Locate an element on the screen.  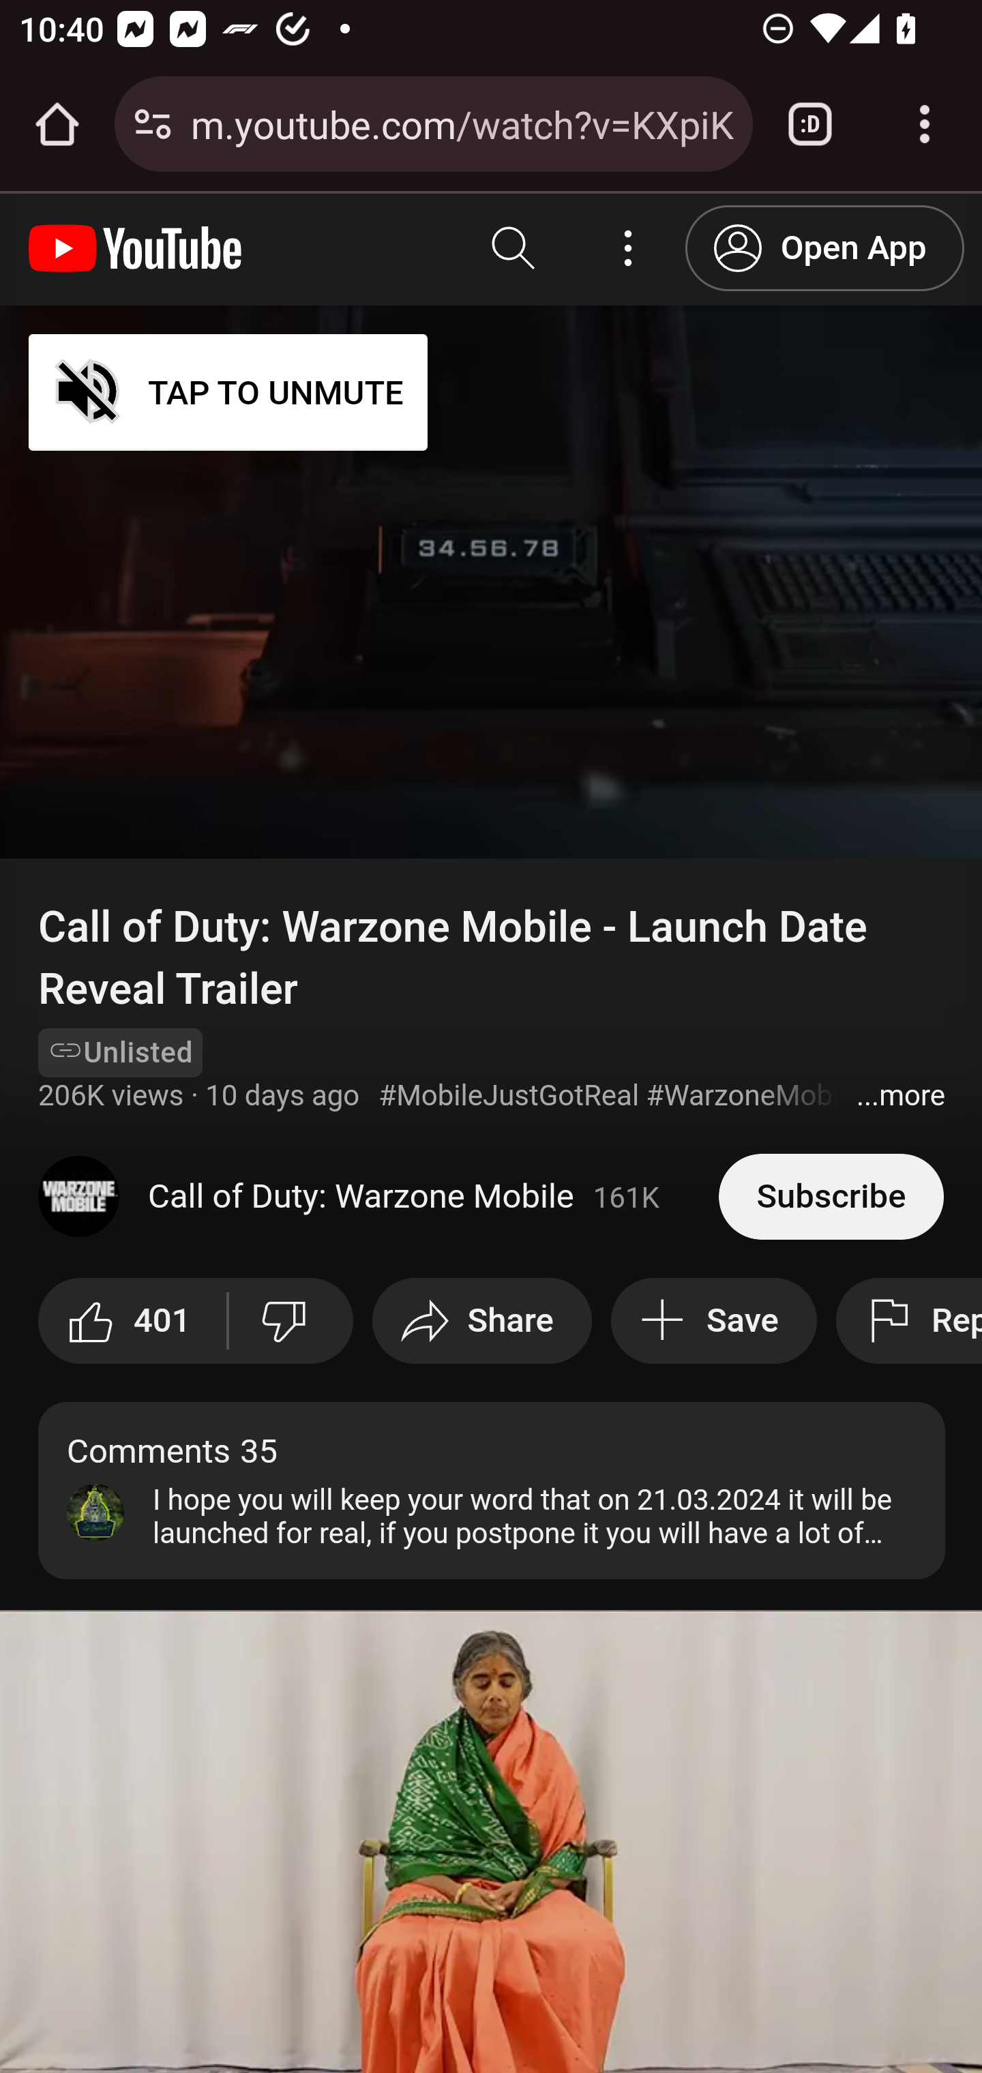
Comments is located at coordinates (492, 1489).